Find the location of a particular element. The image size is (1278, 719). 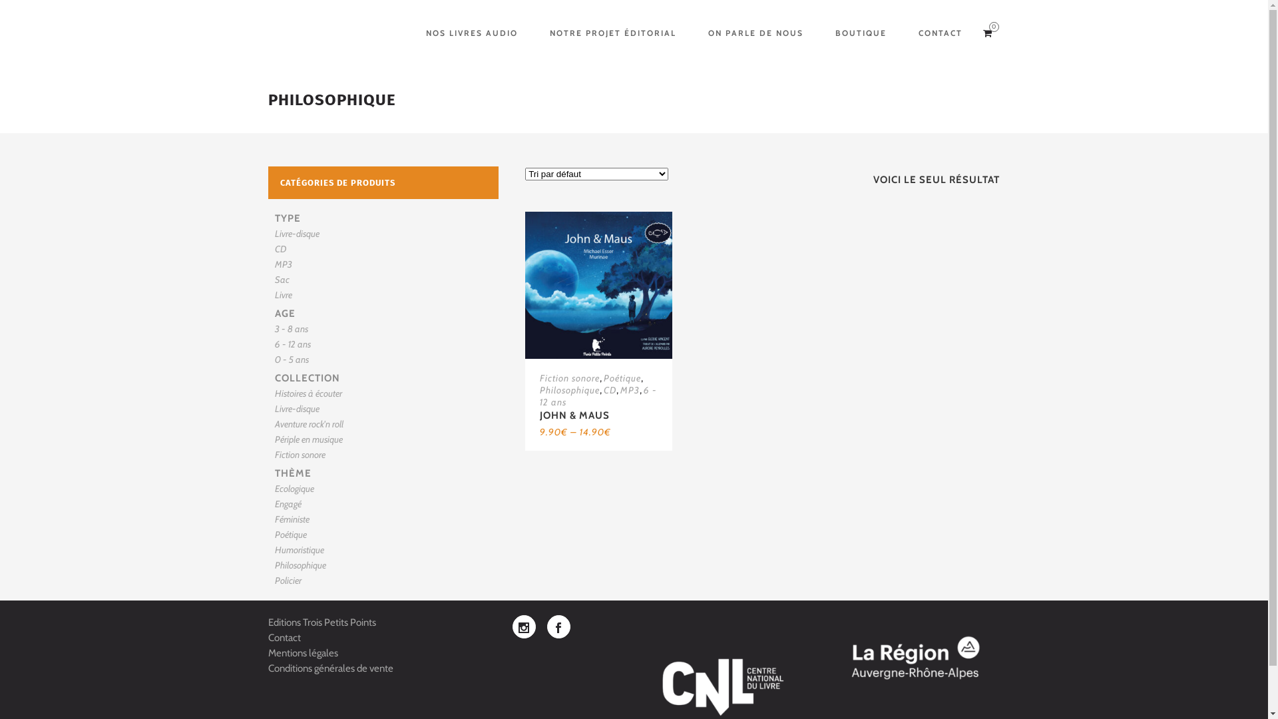

ON PARLE DE NOUS is located at coordinates (756, 33).